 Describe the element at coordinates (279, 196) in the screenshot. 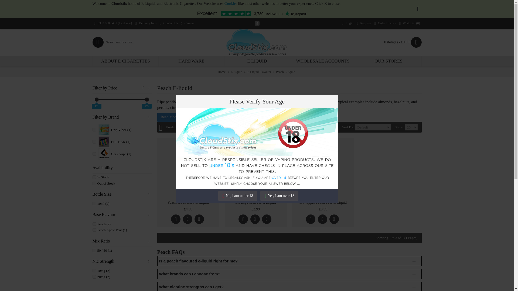

I see `Yes, I am over 18` at that location.